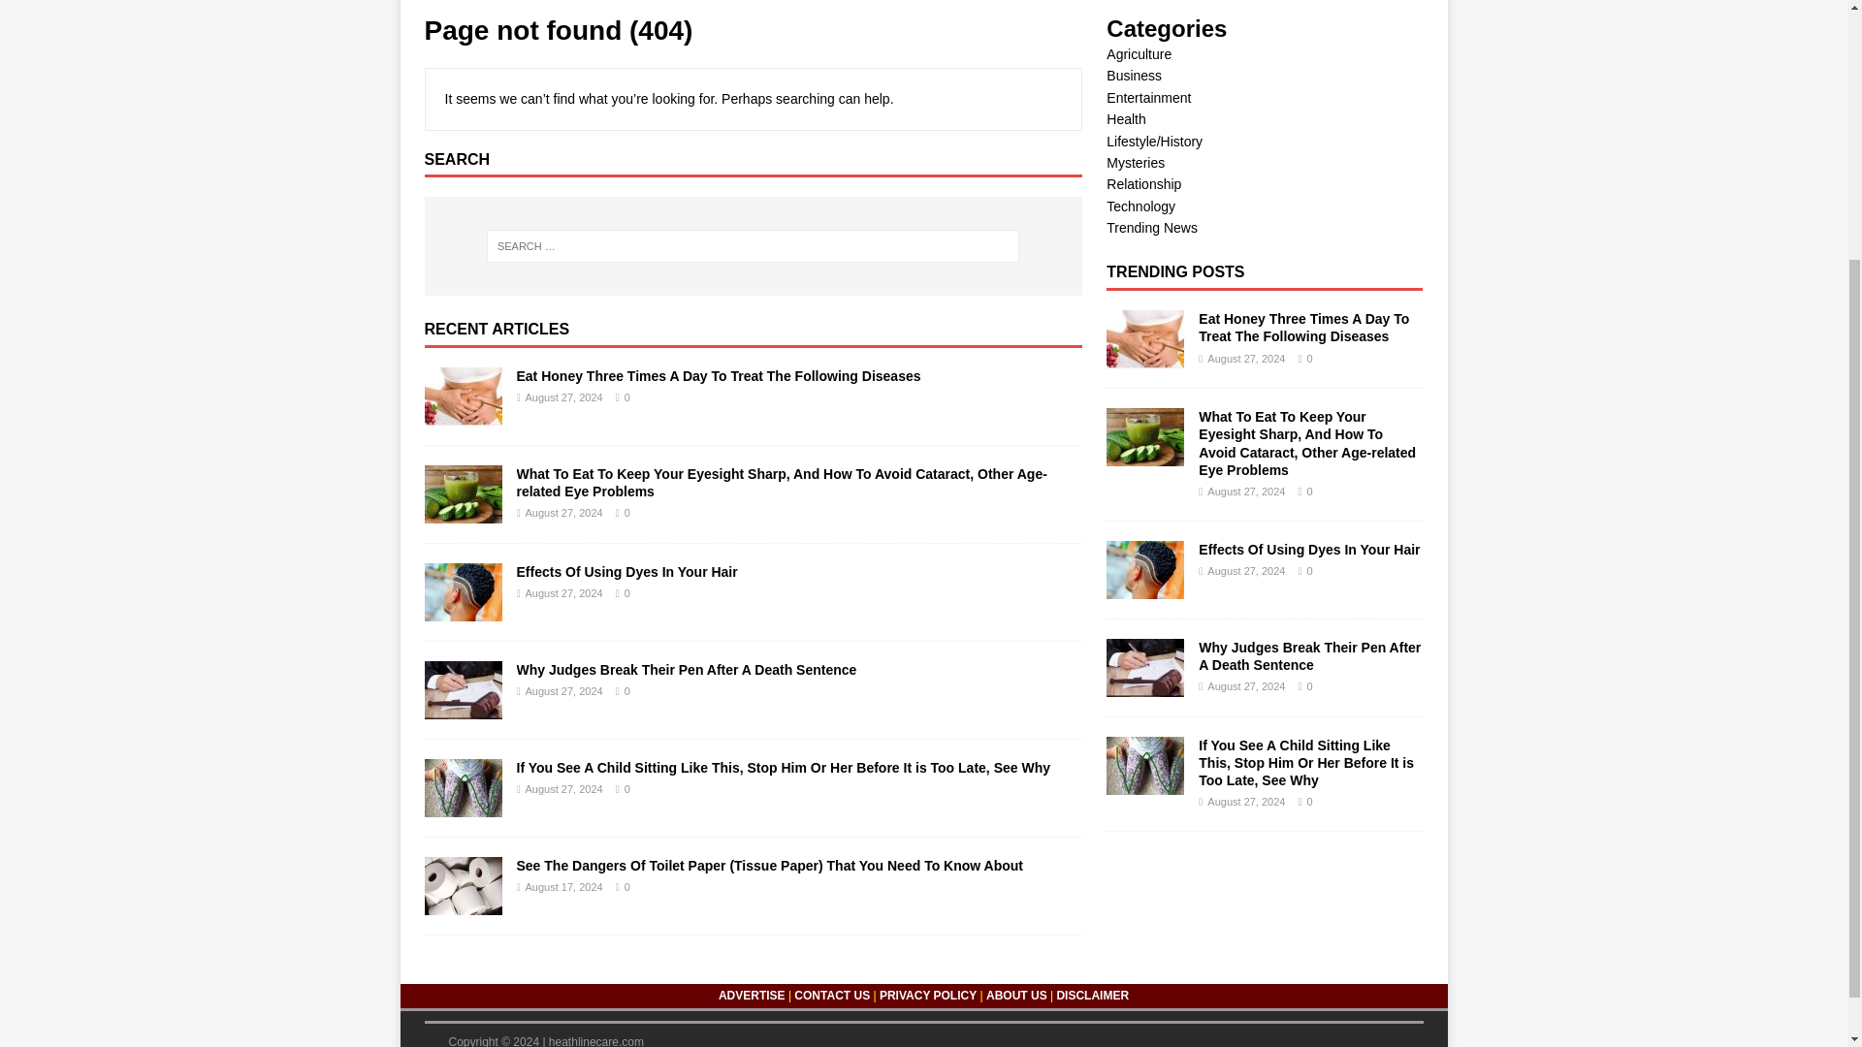 This screenshot has height=1047, width=1862. I want to click on Effects Of Using Dyes In Your Hair, so click(626, 572).